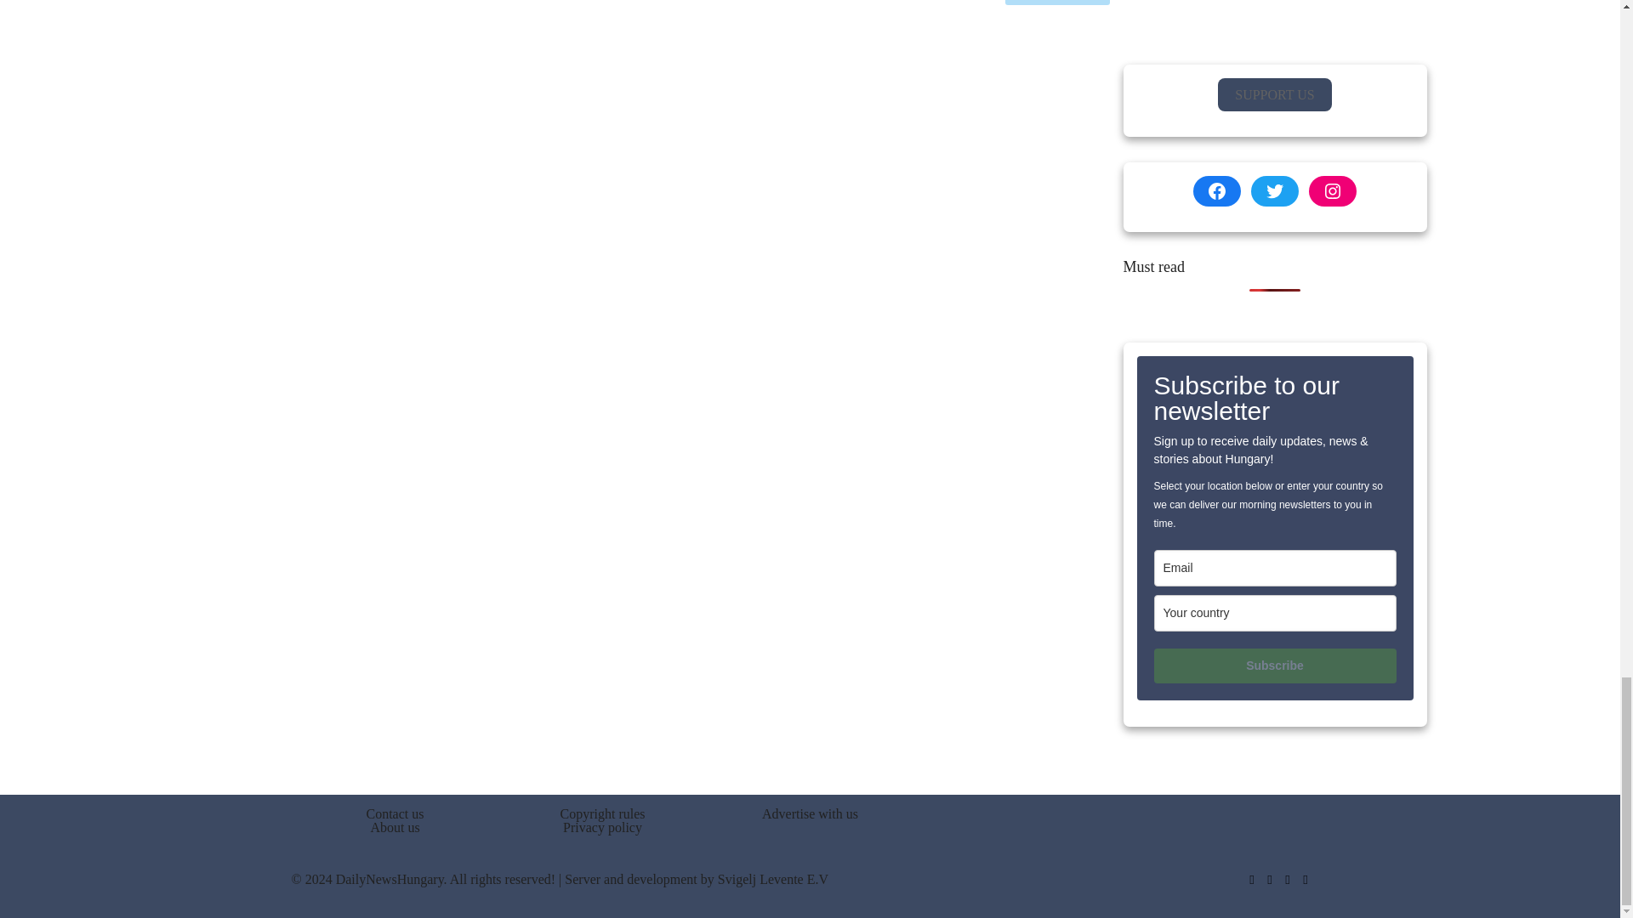  I want to click on Facebook, so click(1250, 880).